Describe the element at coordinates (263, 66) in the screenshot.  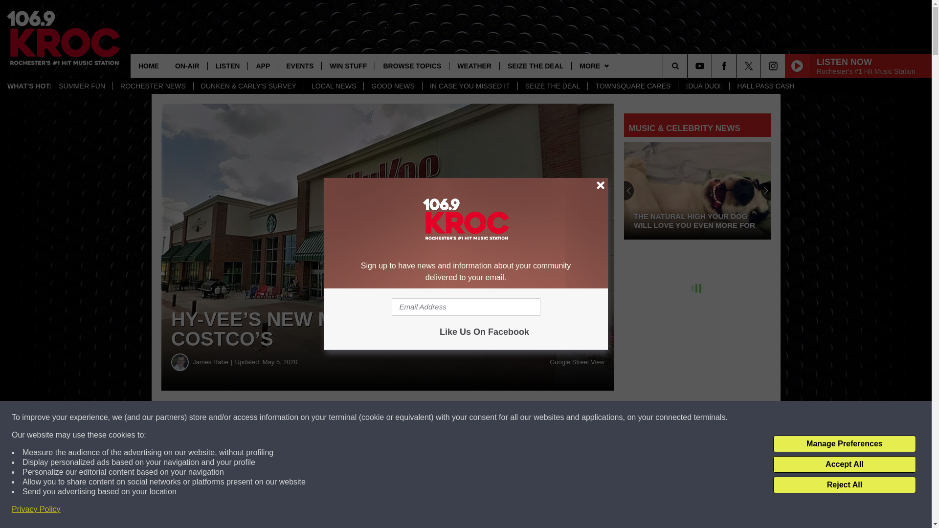
I see `APP` at that location.